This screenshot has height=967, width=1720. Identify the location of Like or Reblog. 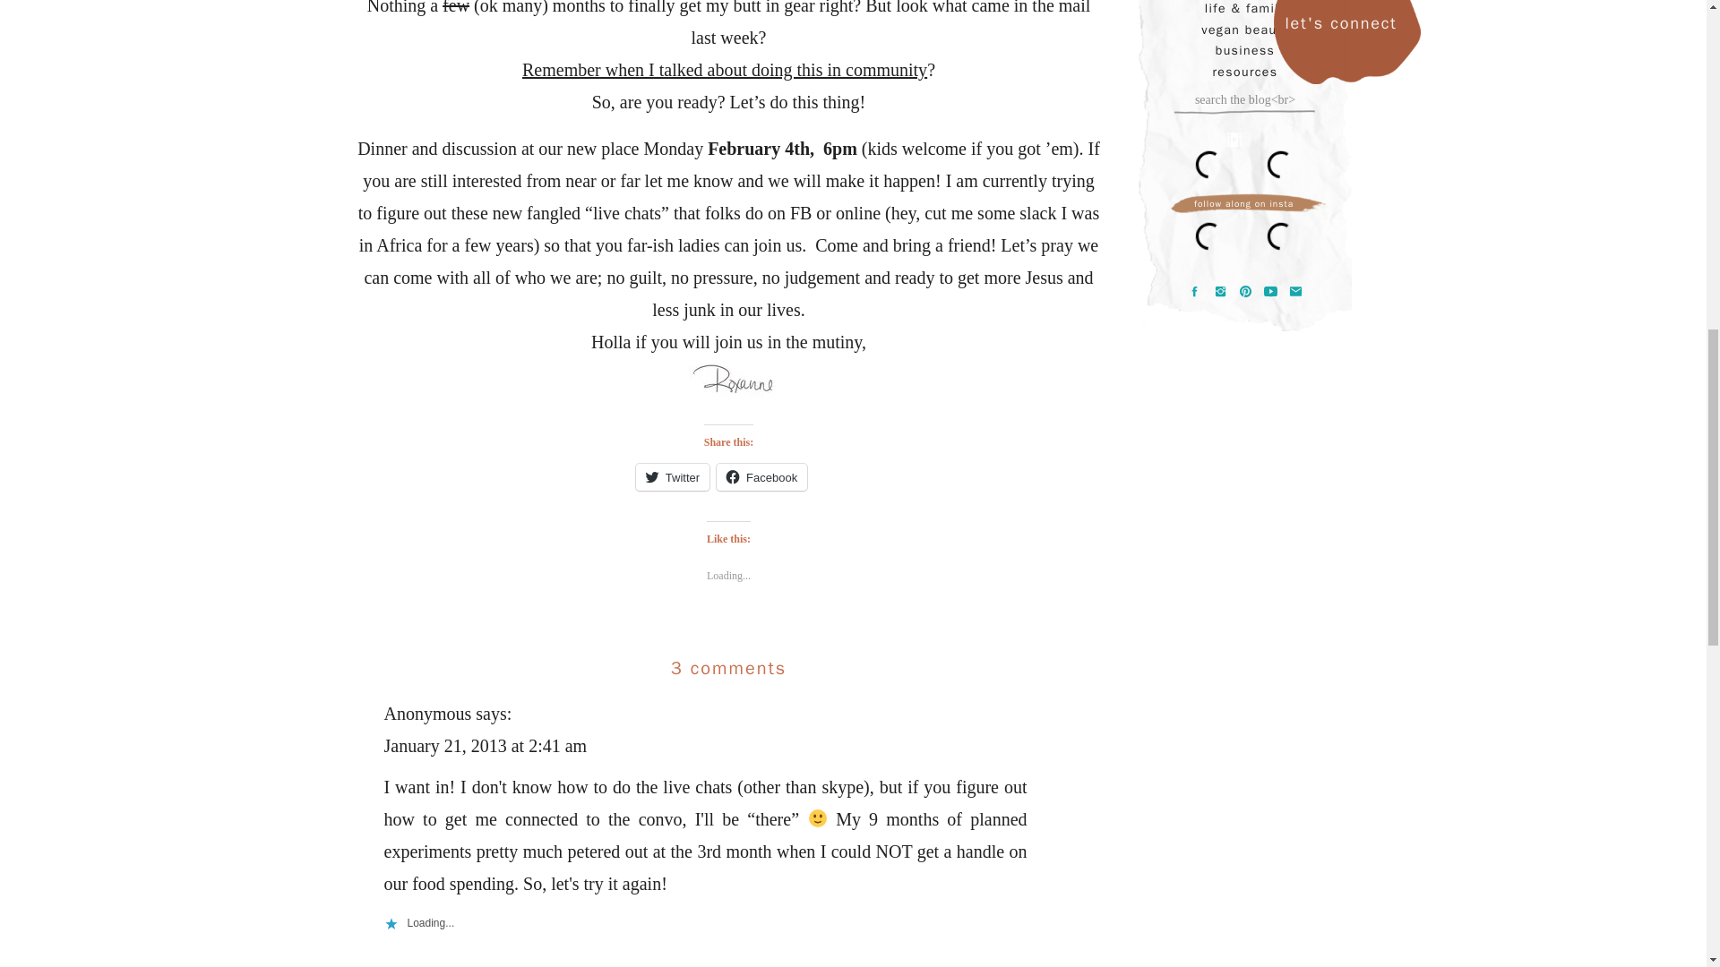
(727, 630).